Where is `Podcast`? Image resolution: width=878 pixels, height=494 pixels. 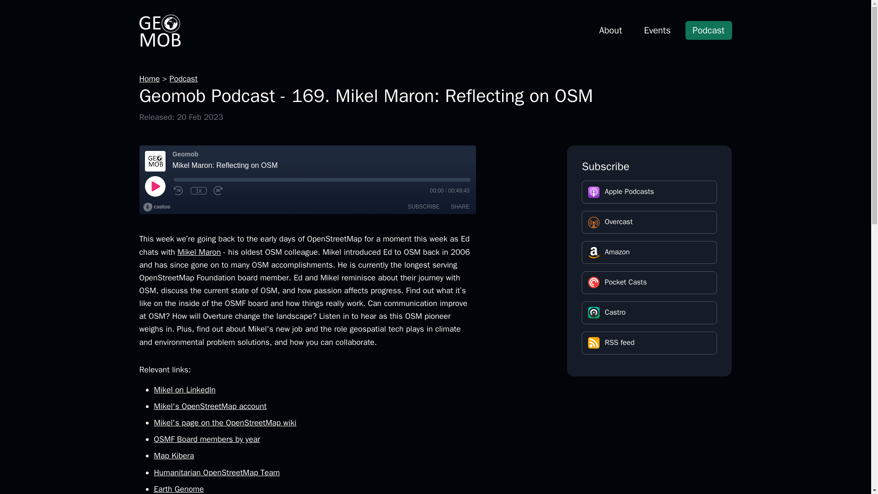
Podcast is located at coordinates (184, 78).